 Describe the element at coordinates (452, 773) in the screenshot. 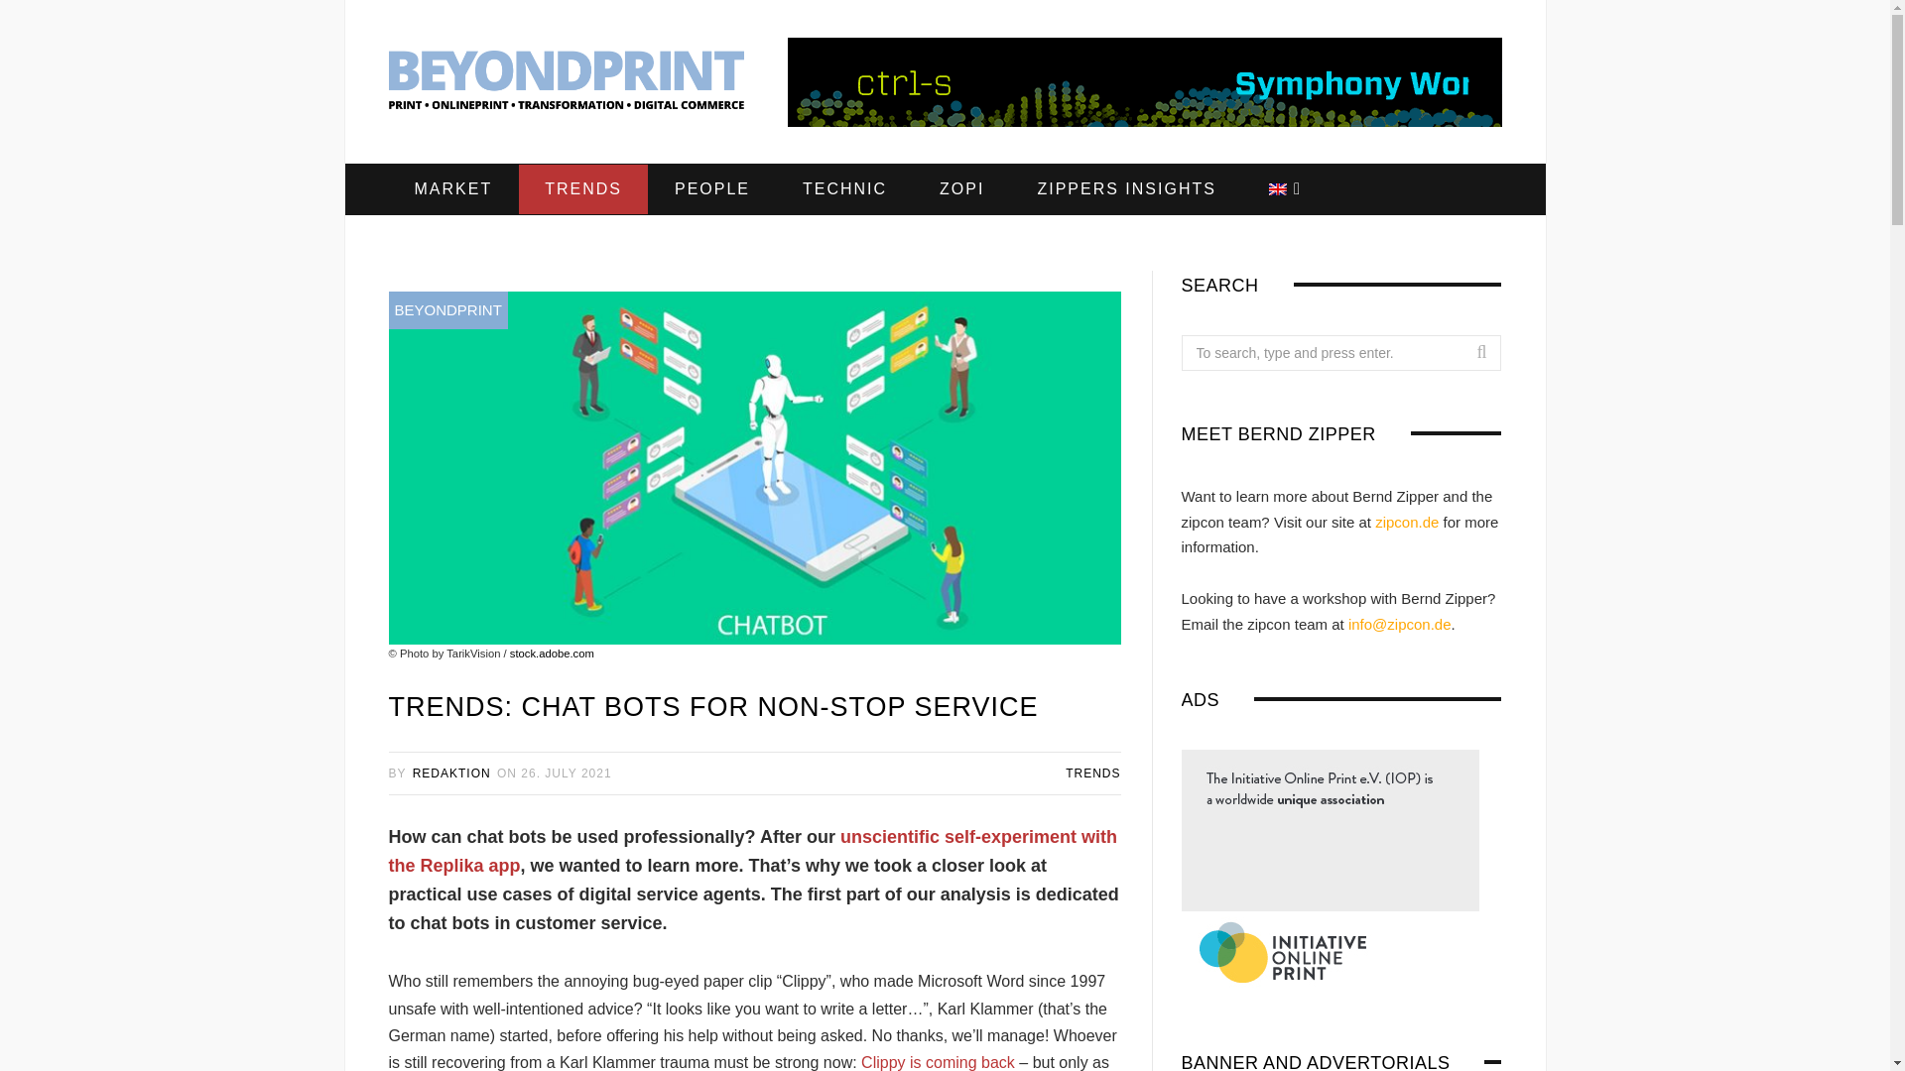

I see `Posts by Redaktion` at that location.